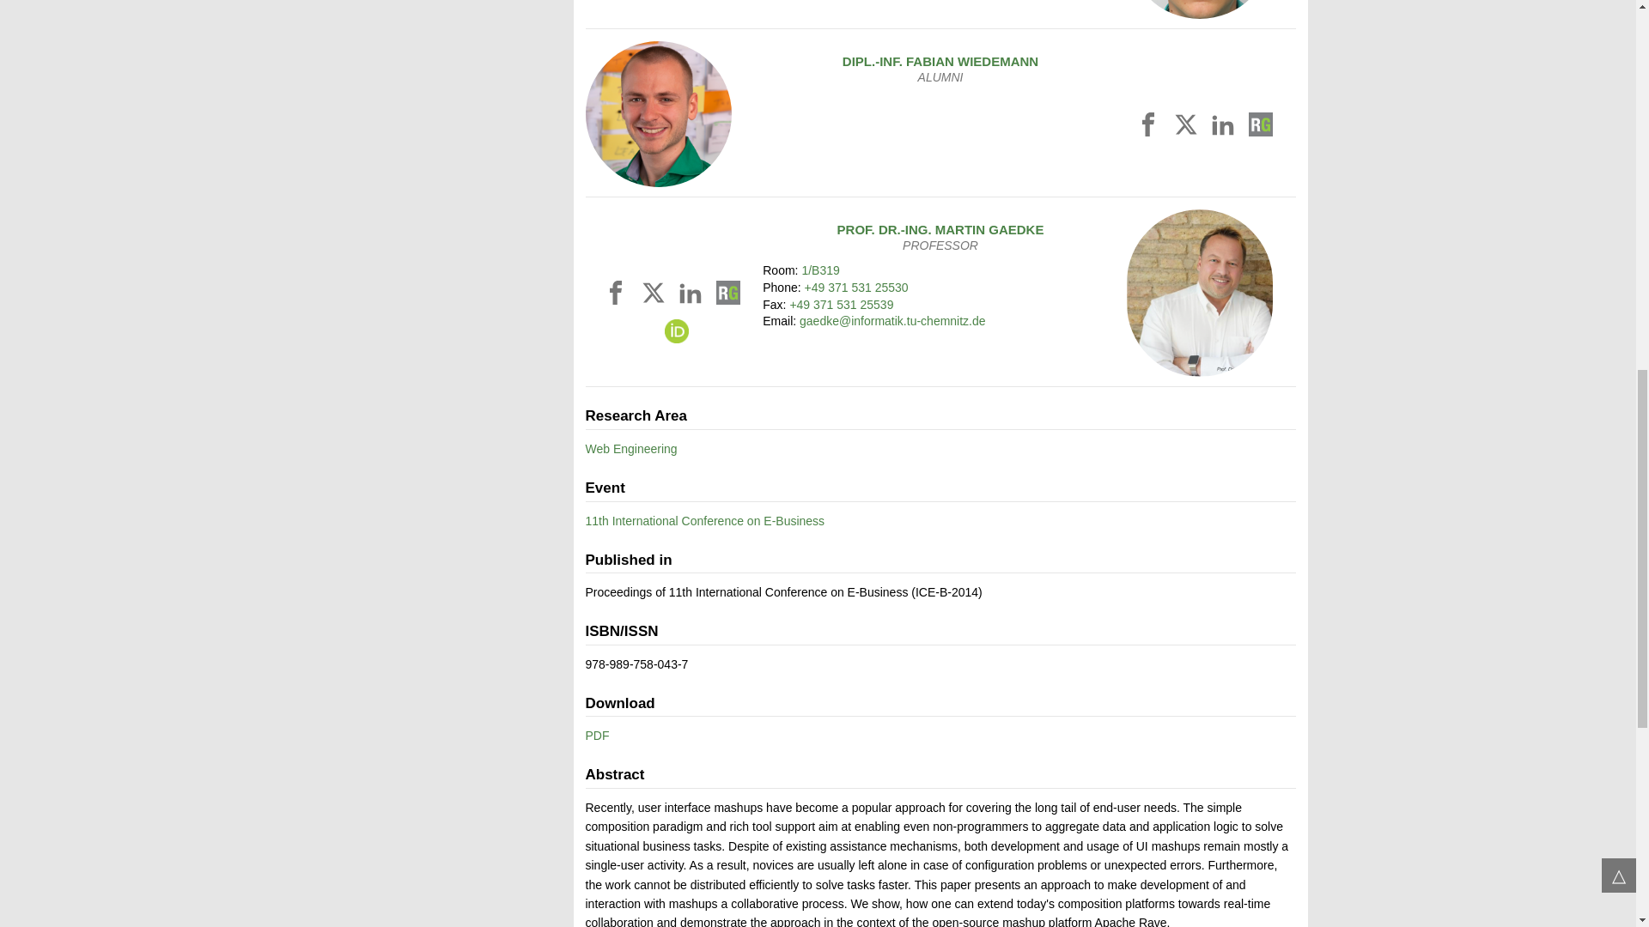 This screenshot has width=1649, height=927. Describe the element at coordinates (1261, 128) in the screenshot. I see `ResearchGate Fabian Wiedemann` at that location.